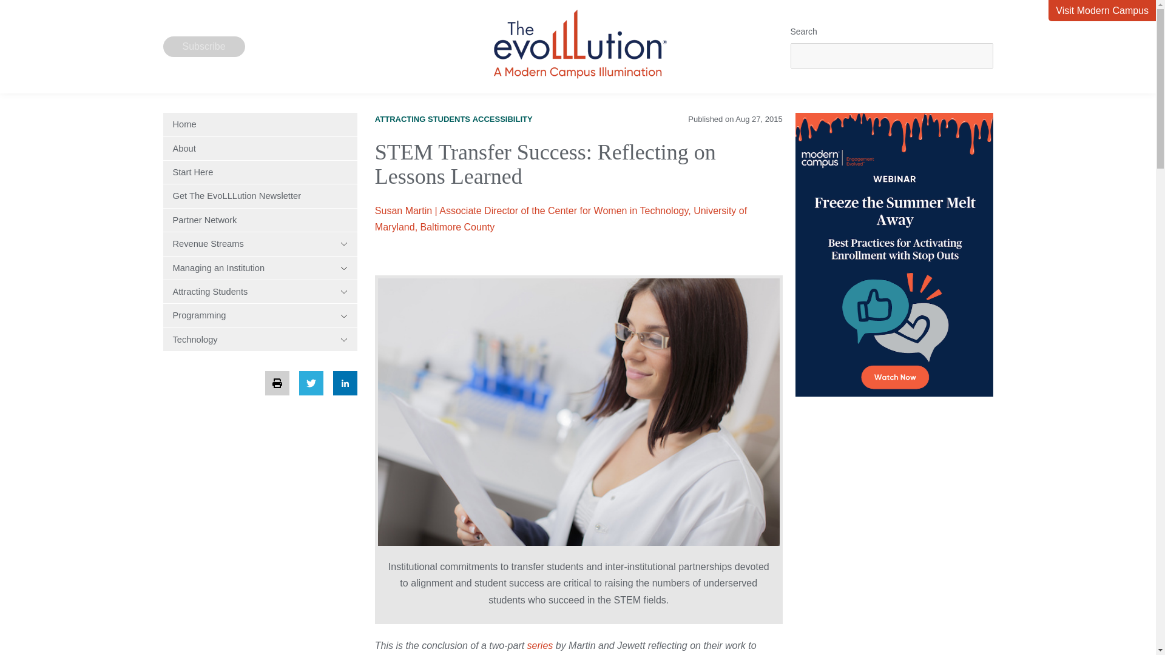 The height and width of the screenshot is (655, 1165). What do you see at coordinates (260, 268) in the screenshot?
I see `Managing an Institution` at bounding box center [260, 268].